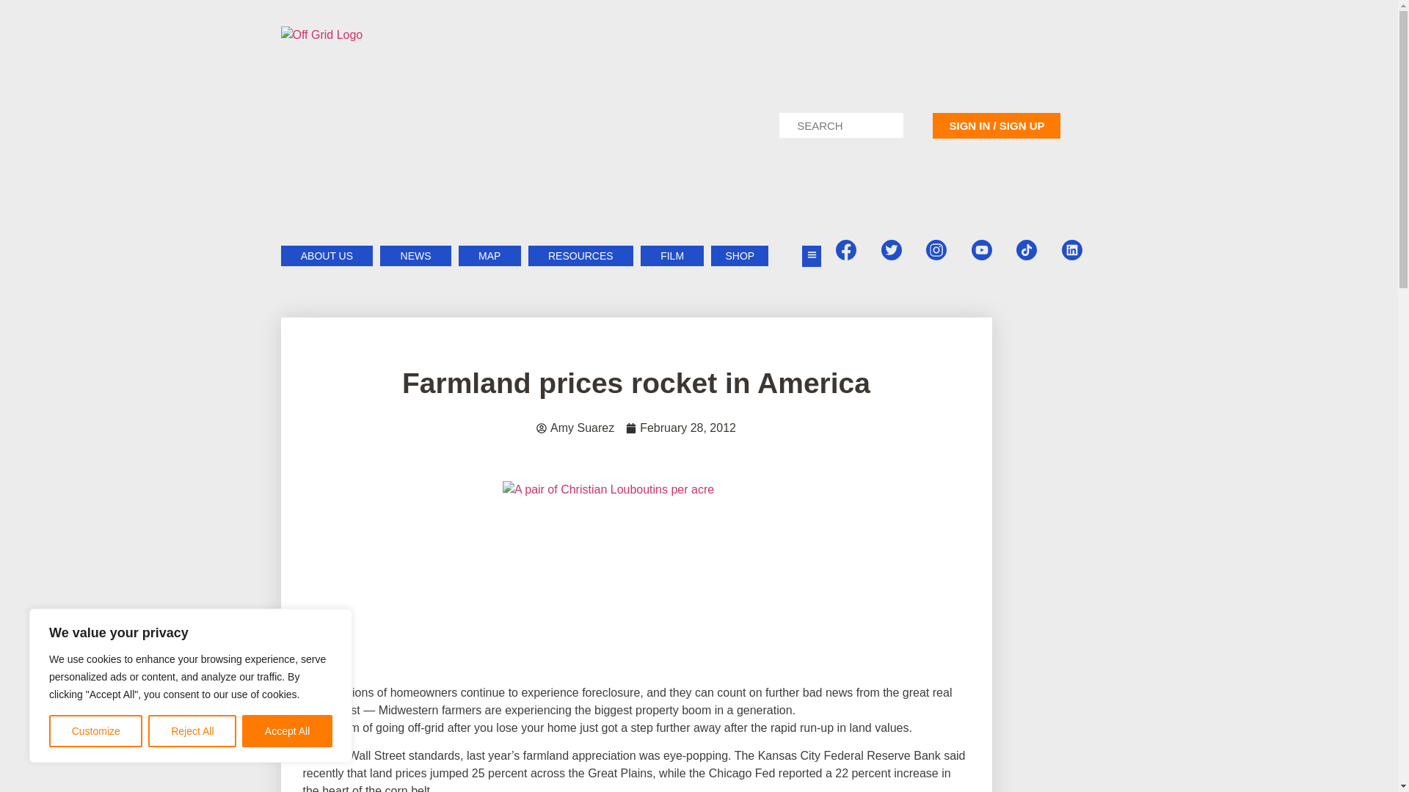 The width and height of the screenshot is (1409, 792). Describe the element at coordinates (95, 731) in the screenshot. I see `Customize` at that location.